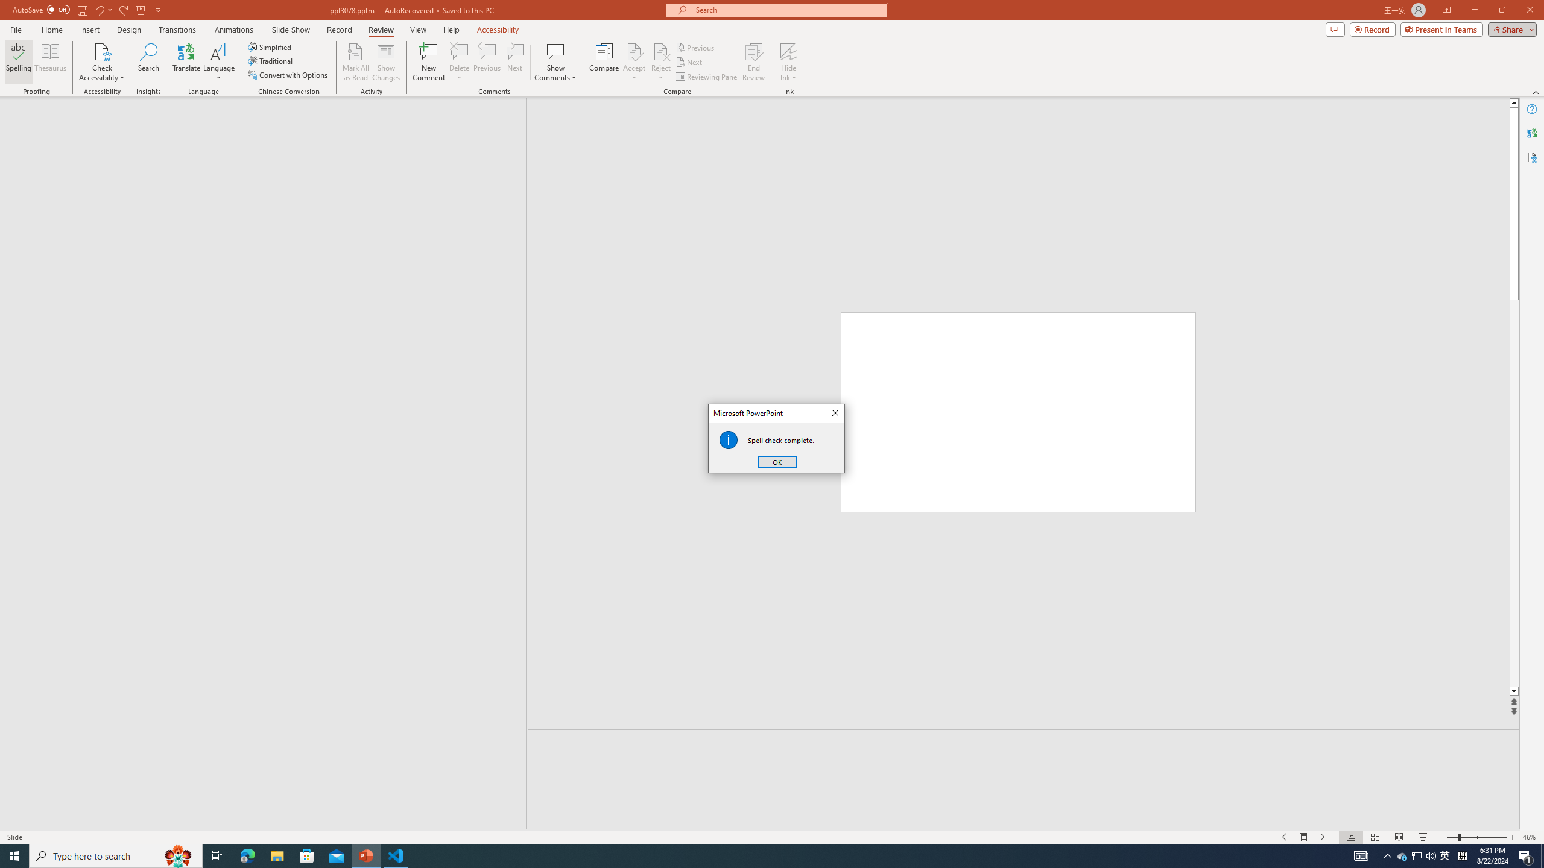 Image resolution: width=1544 pixels, height=868 pixels. I want to click on Page down, so click(1514, 493).